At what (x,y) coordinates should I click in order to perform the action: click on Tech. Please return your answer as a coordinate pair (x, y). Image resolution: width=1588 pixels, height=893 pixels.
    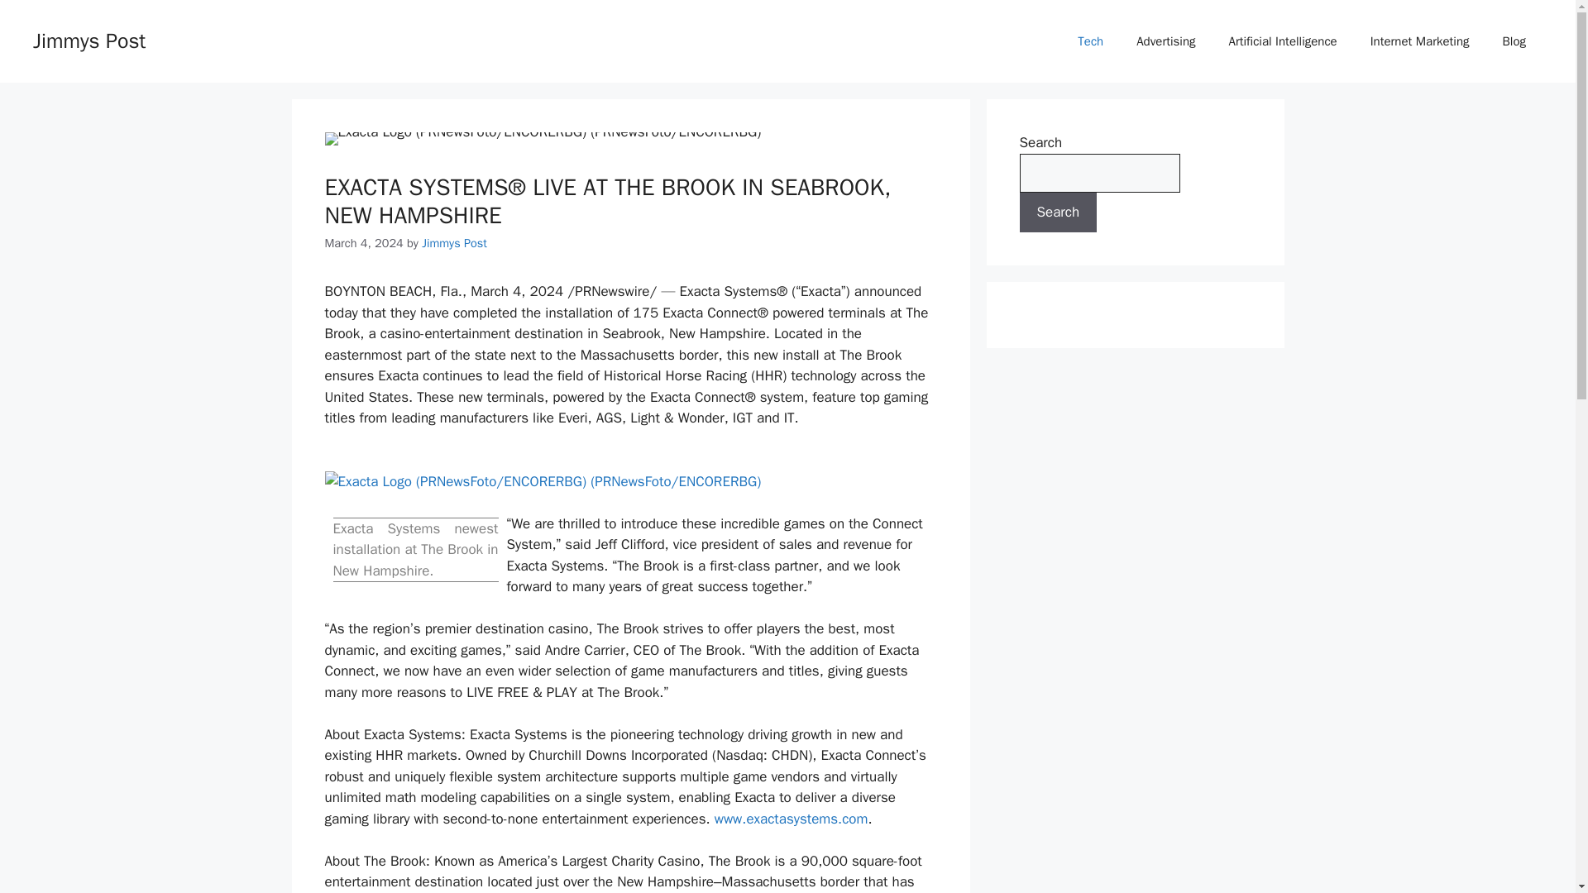
    Looking at the image, I should click on (1090, 41).